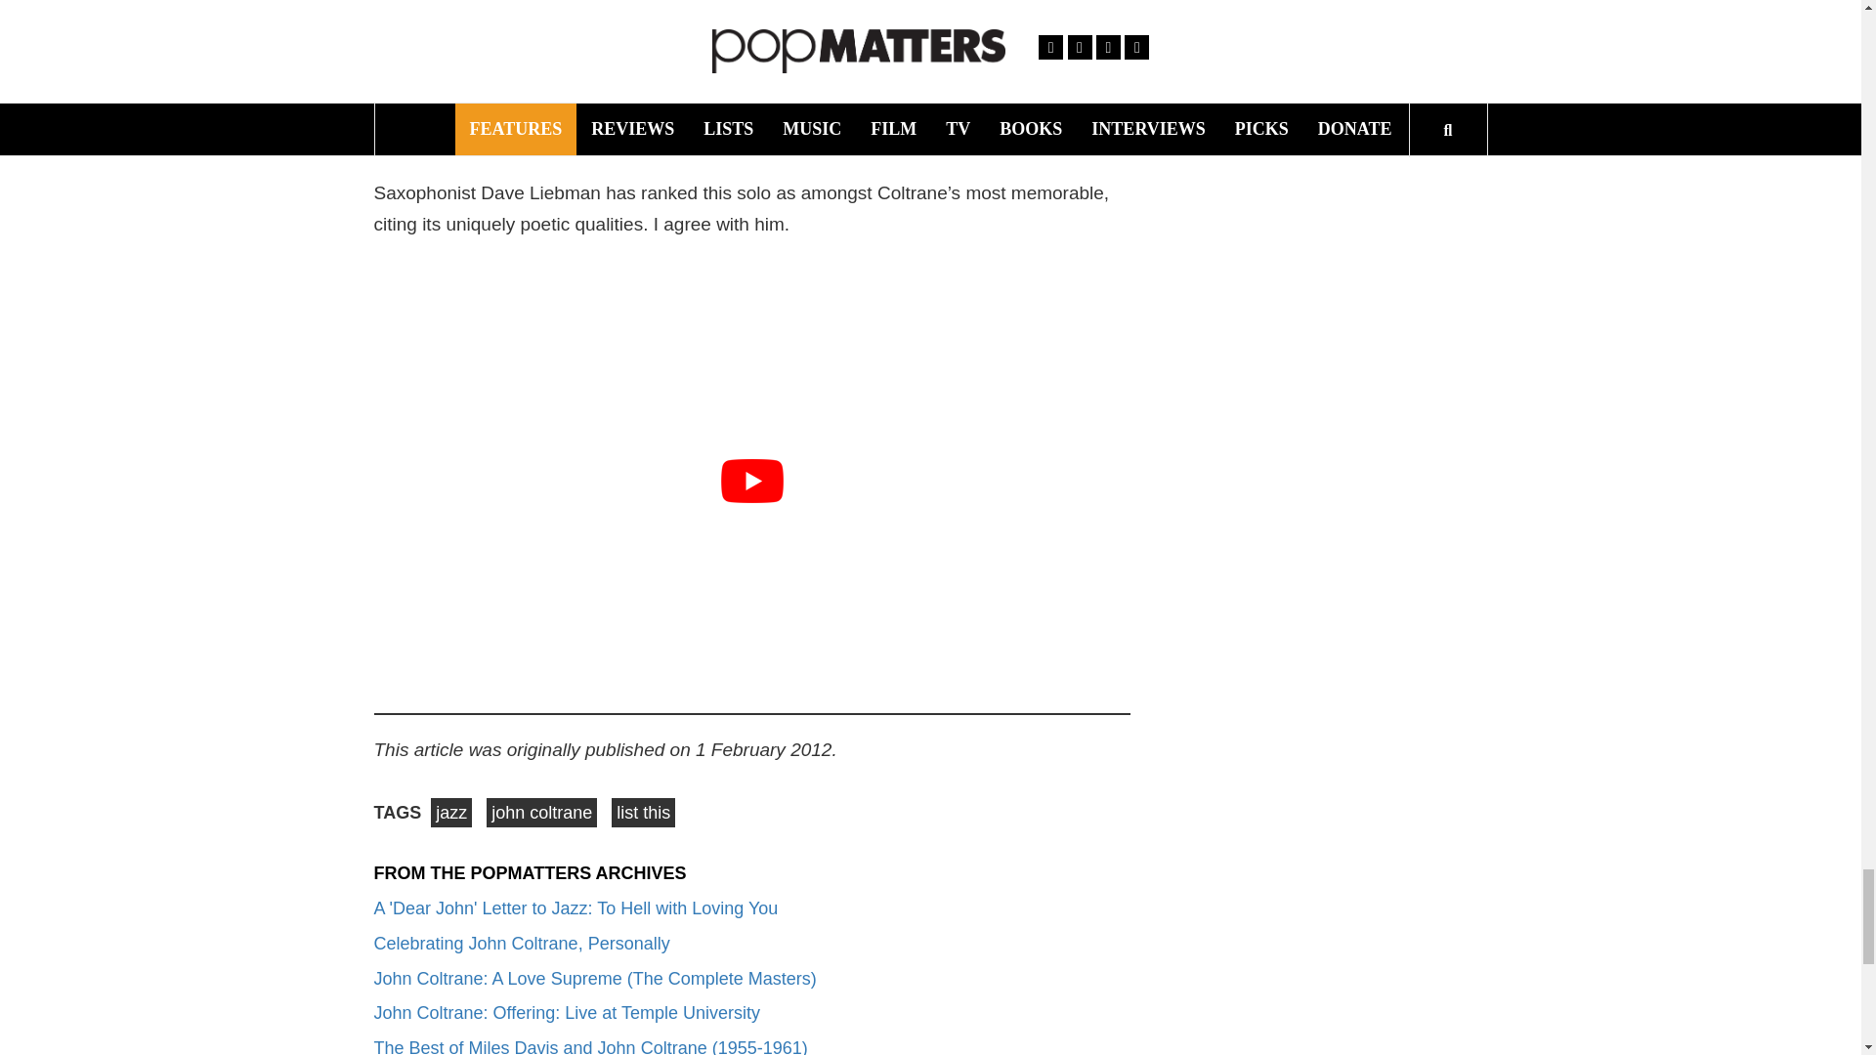 The width and height of the screenshot is (1876, 1055). What do you see at coordinates (522, 944) in the screenshot?
I see `Celebrating John Coltrane, Personally` at bounding box center [522, 944].